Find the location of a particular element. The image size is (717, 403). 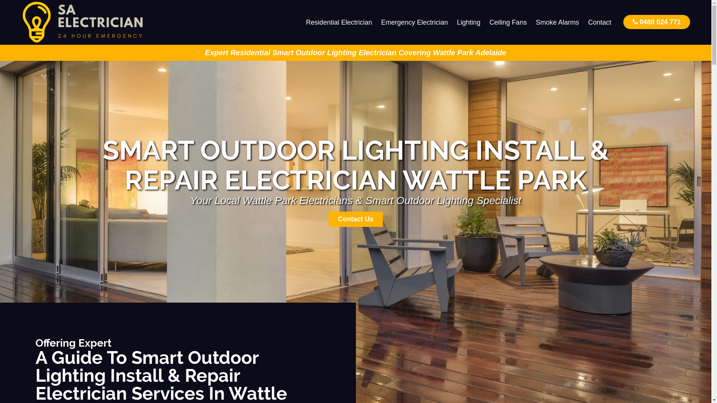

Lighting is located at coordinates (469, 22).